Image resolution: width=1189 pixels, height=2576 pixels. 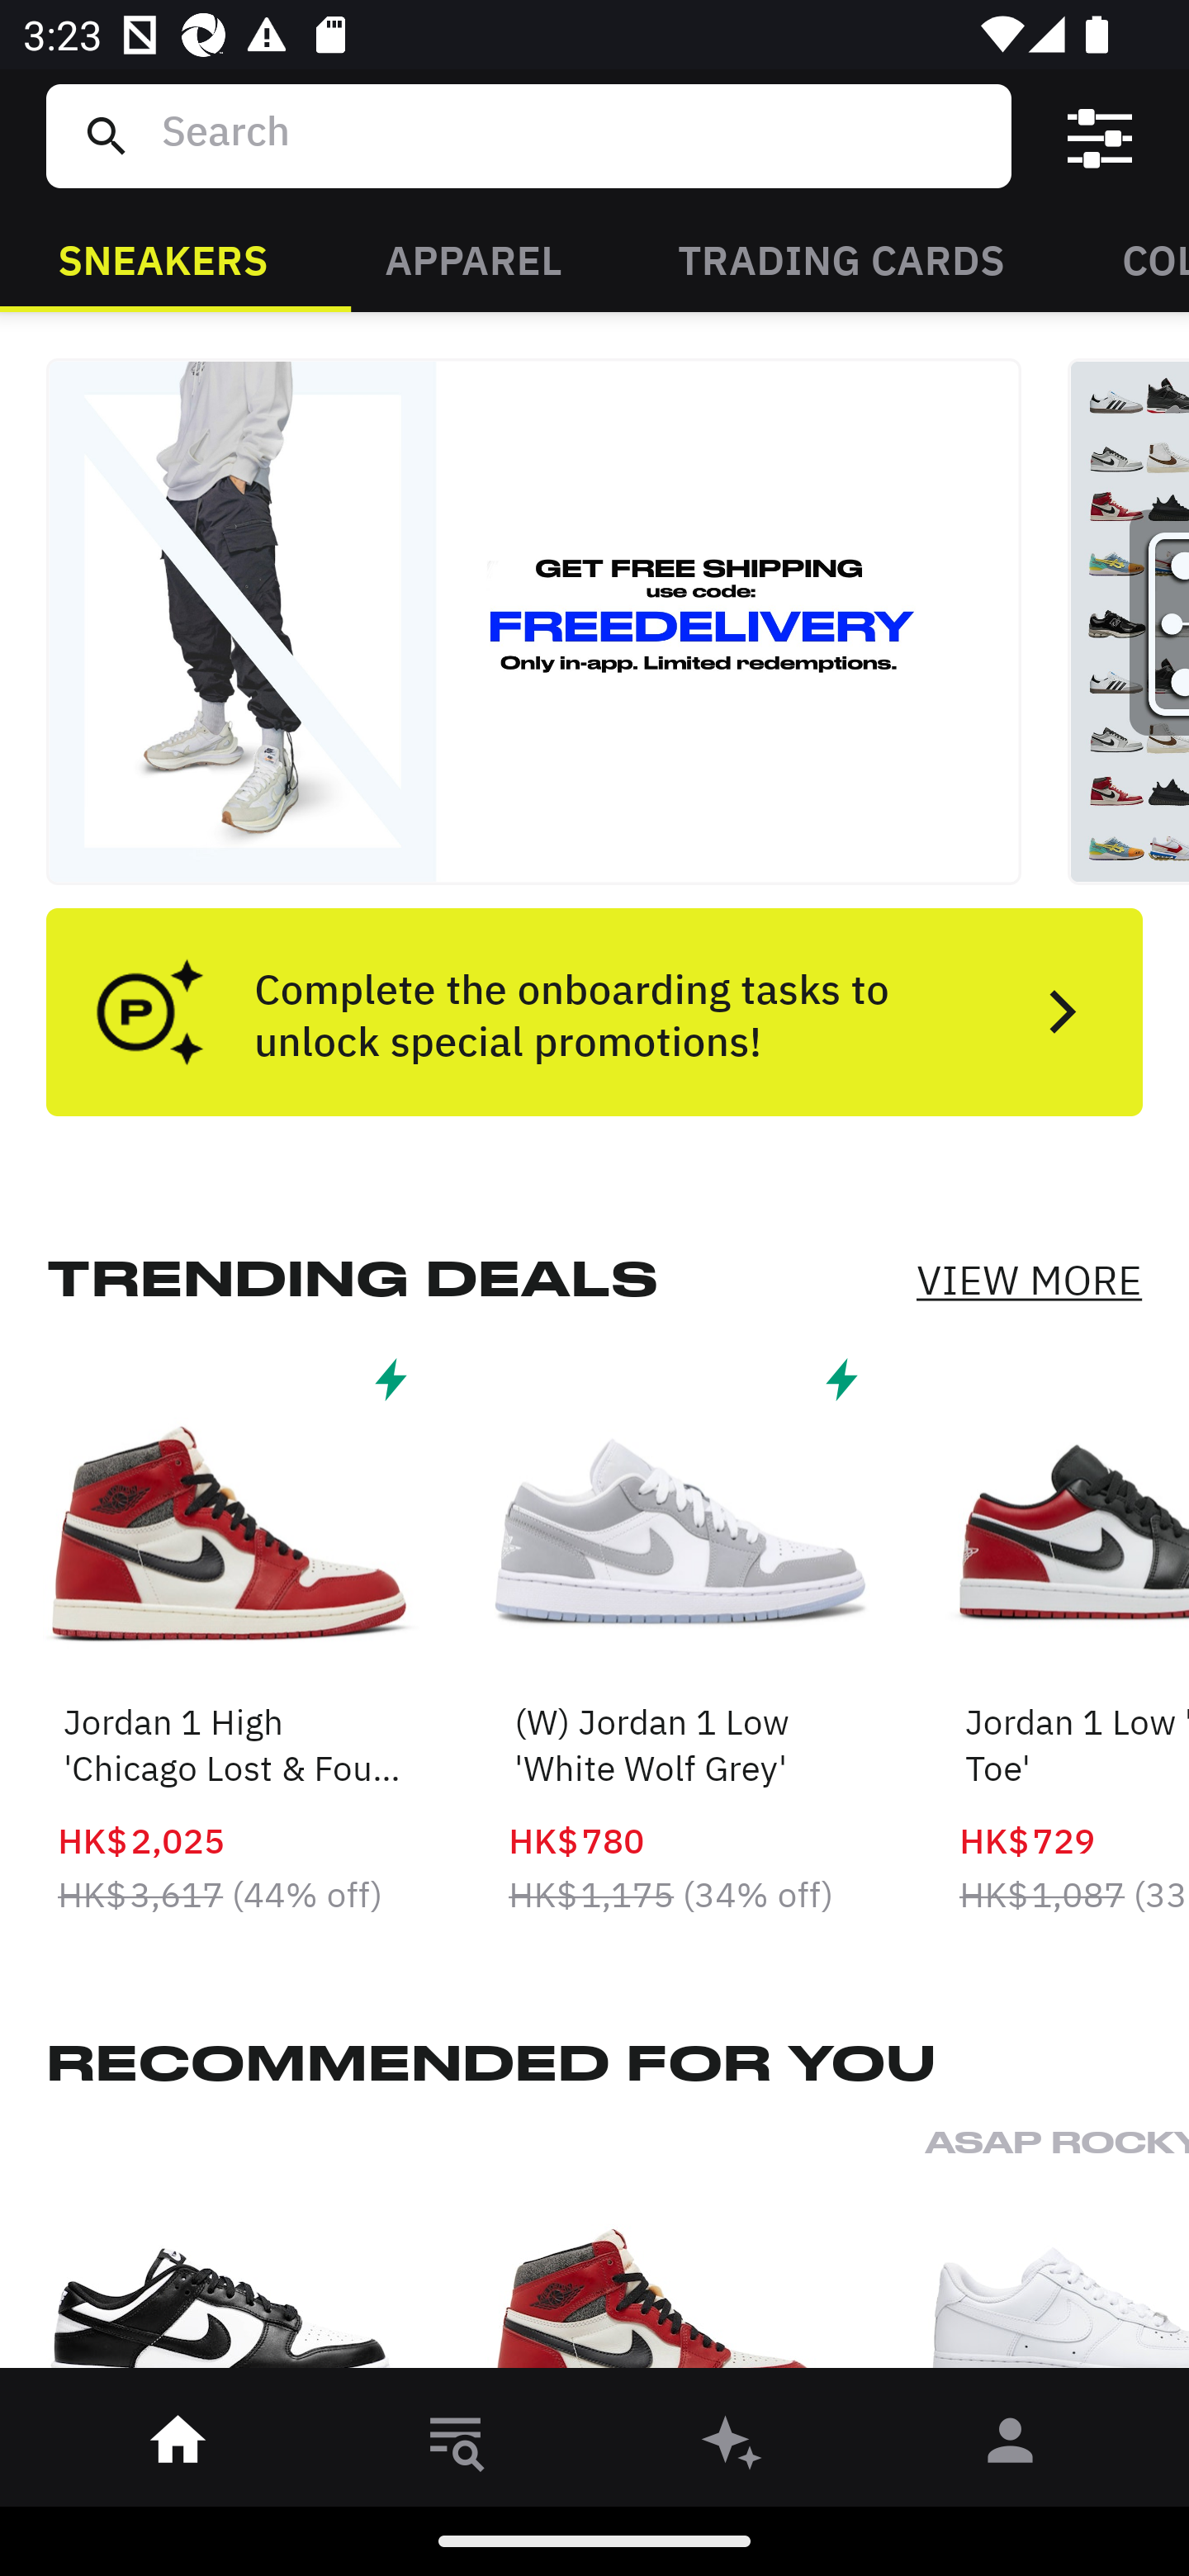 I want to click on 󰫢, so click(x=733, y=2446).